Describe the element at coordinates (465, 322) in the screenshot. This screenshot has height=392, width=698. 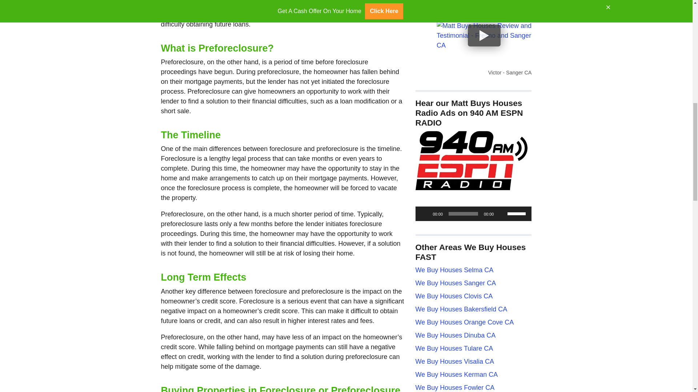
I see `We Buy Houses Orange Cove CA` at that location.